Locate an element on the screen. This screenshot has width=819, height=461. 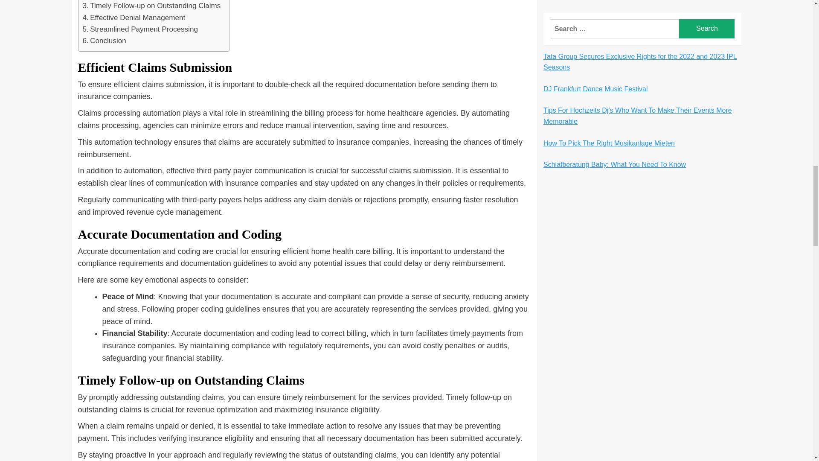
Effective Denial Management is located at coordinates (134, 18).